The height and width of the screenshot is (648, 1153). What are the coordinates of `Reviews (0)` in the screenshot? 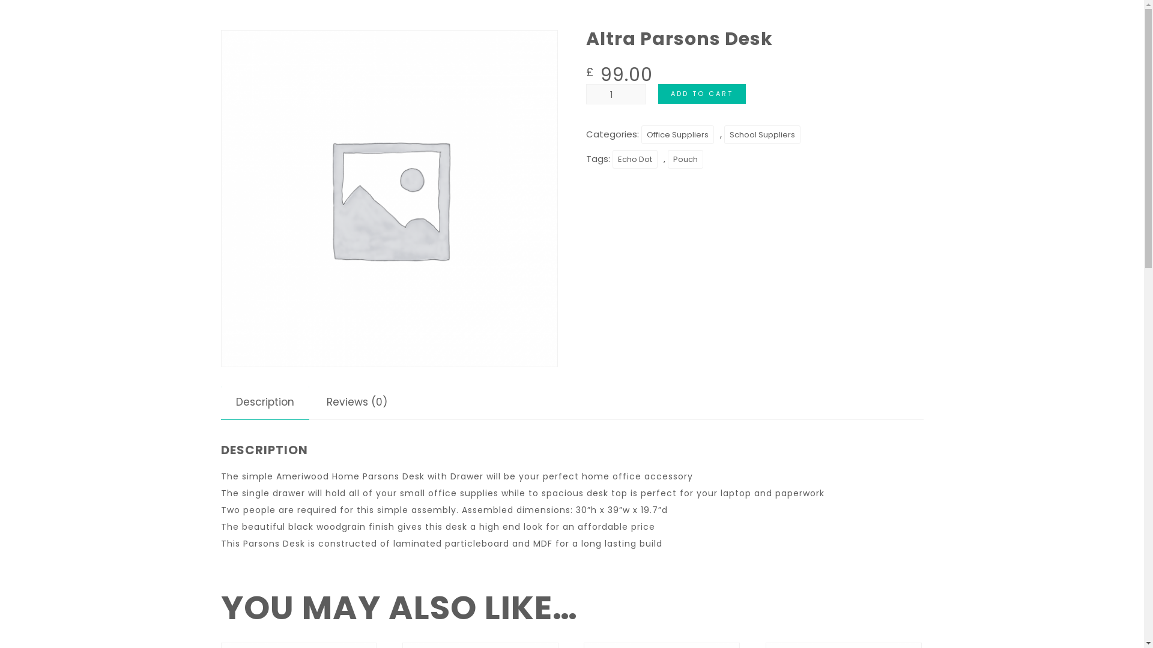 It's located at (357, 402).